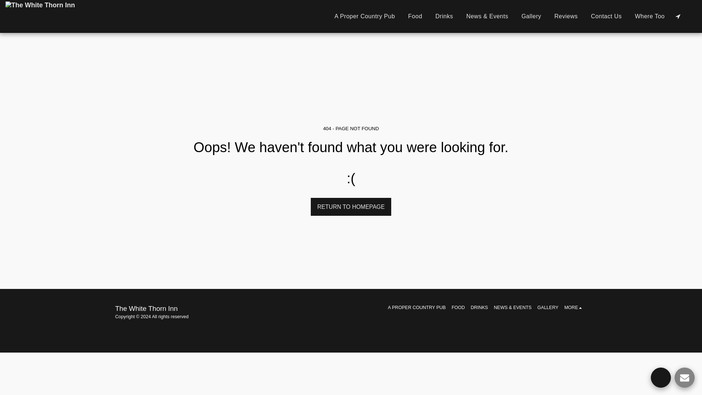 This screenshot has height=395, width=702. Describe the element at coordinates (531, 16) in the screenshot. I see `Gallery` at that location.